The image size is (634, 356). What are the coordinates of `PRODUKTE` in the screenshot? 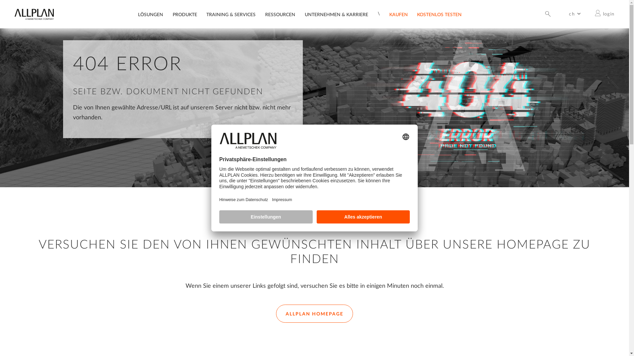 It's located at (185, 16).